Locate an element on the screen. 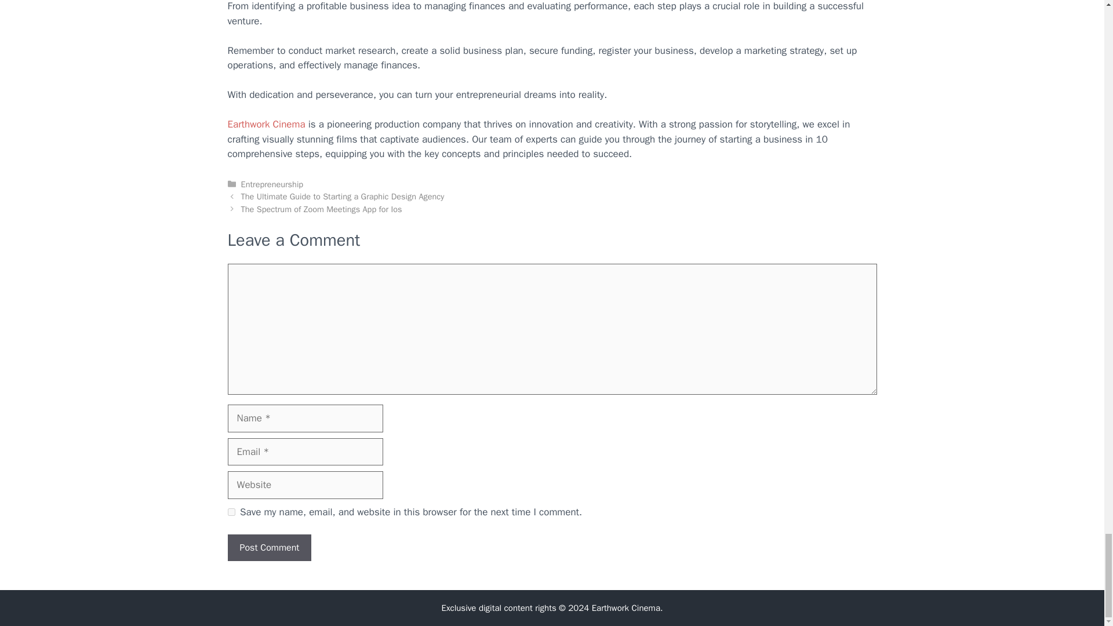 Image resolution: width=1113 pixels, height=626 pixels. The Spectrum of Zoom Meetings App for Ios is located at coordinates (321, 209).